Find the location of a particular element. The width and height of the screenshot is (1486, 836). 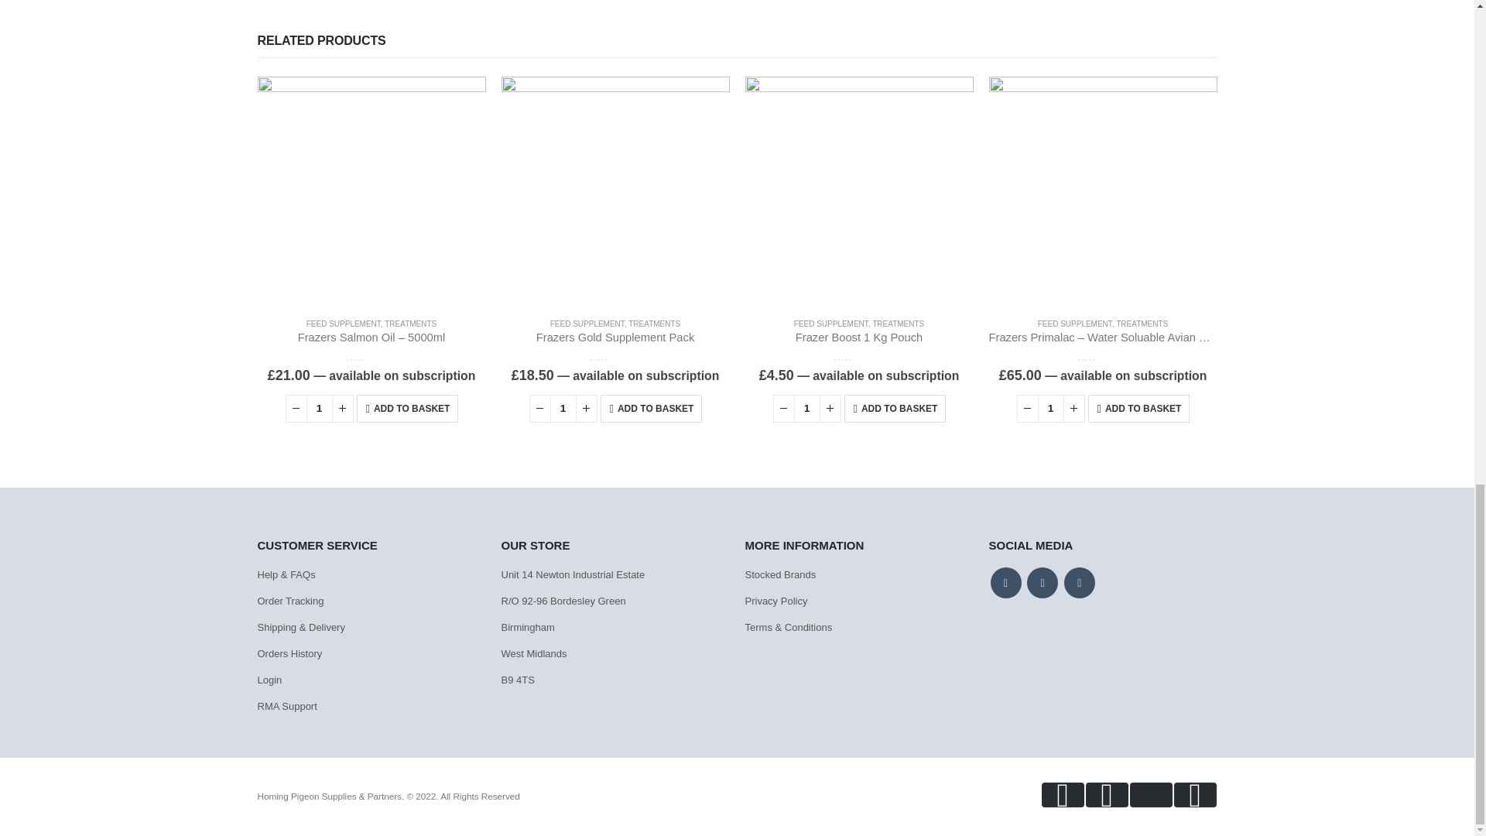

1 is located at coordinates (806, 409).